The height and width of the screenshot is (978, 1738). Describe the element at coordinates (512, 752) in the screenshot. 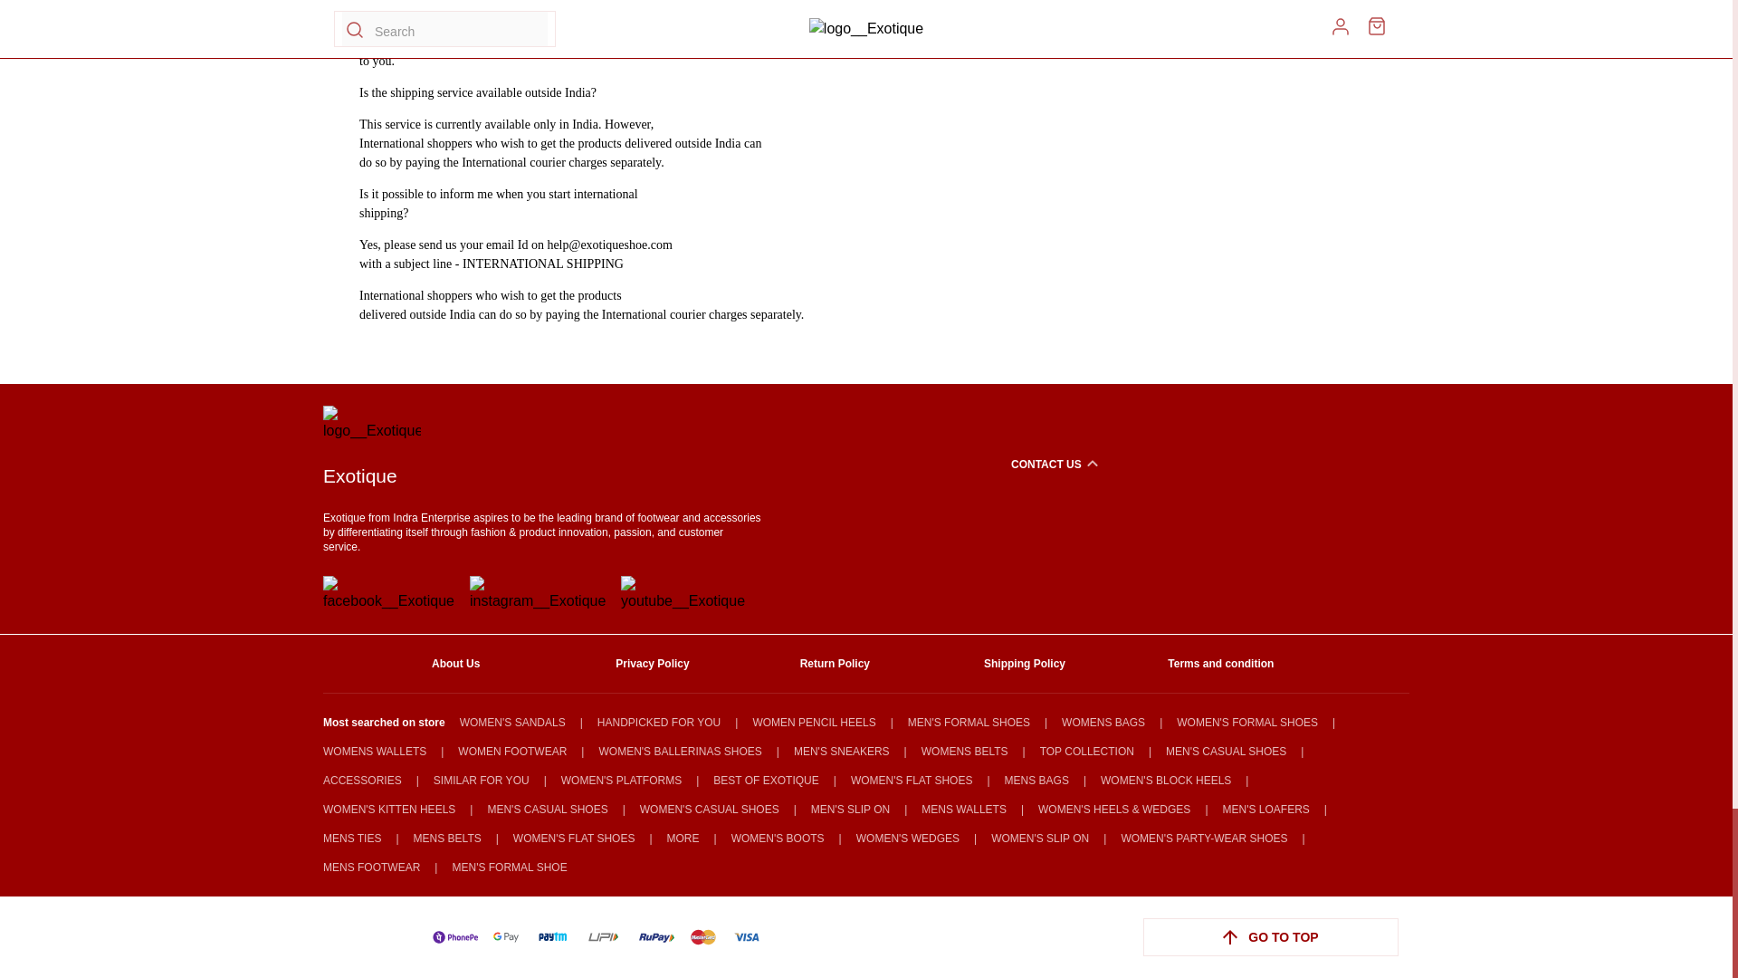

I see `WOMEN FOOTWEAR` at that location.